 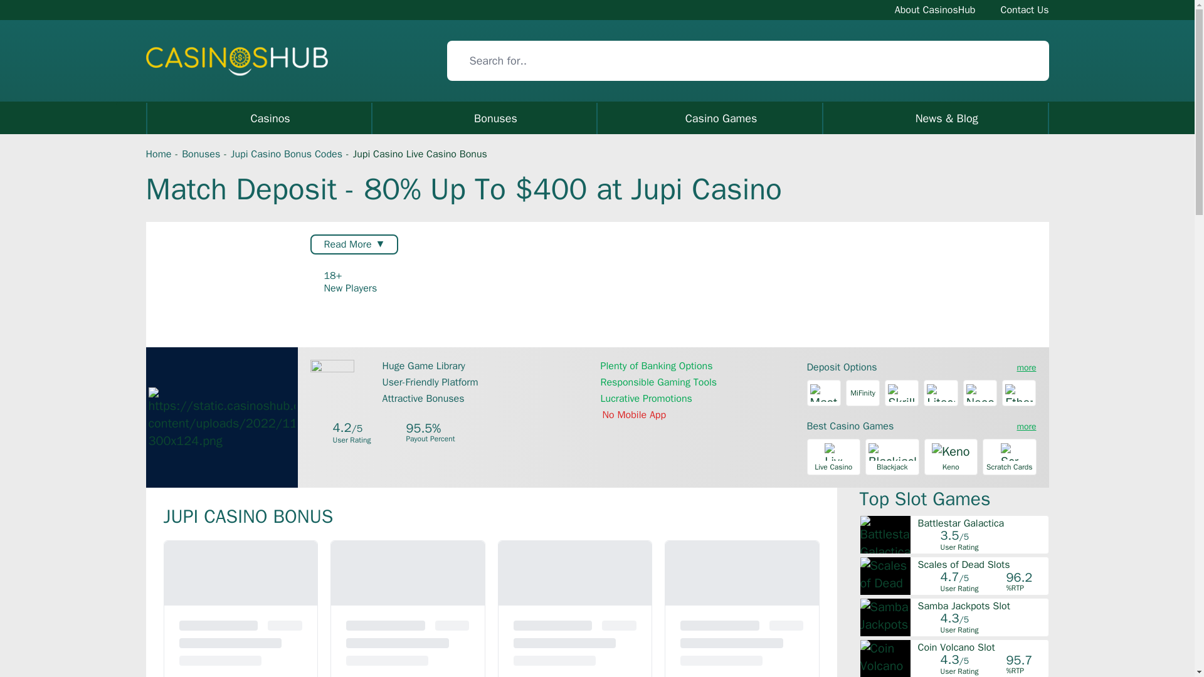 What do you see at coordinates (1025, 367) in the screenshot?
I see `more` at bounding box center [1025, 367].